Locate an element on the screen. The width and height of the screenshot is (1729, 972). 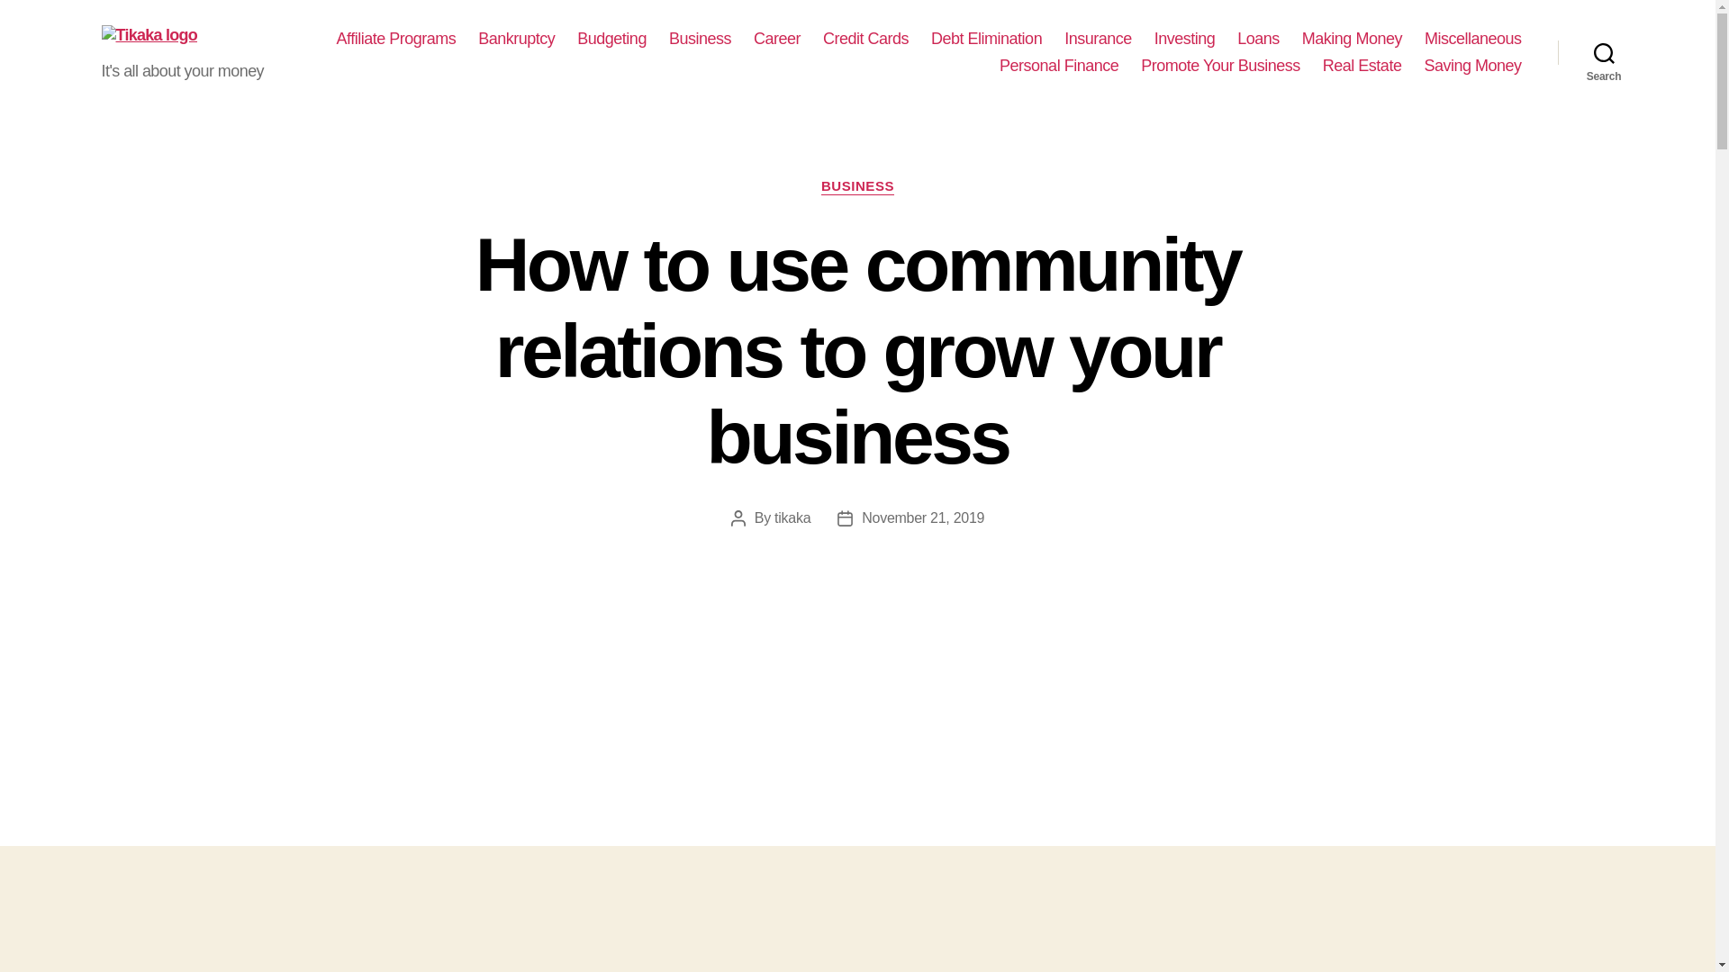
Search is located at coordinates (1604, 52).